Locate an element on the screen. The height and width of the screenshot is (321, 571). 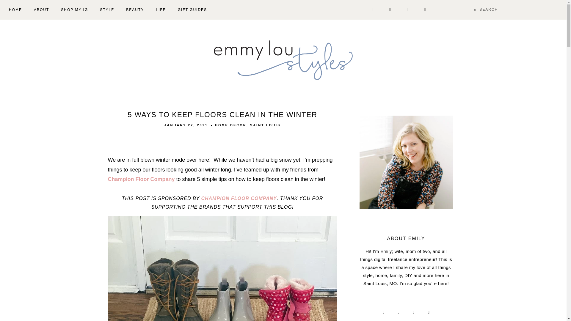
SHOP MY IG is located at coordinates (74, 10).